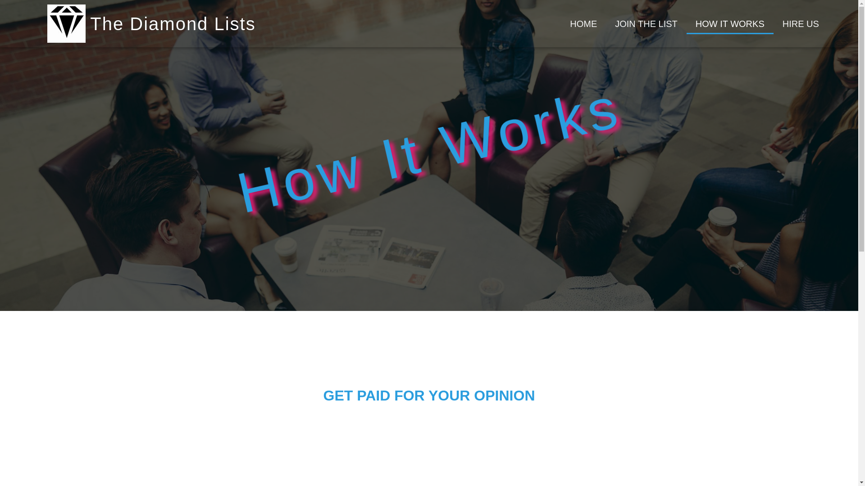  I want to click on HIRE US, so click(800, 23).